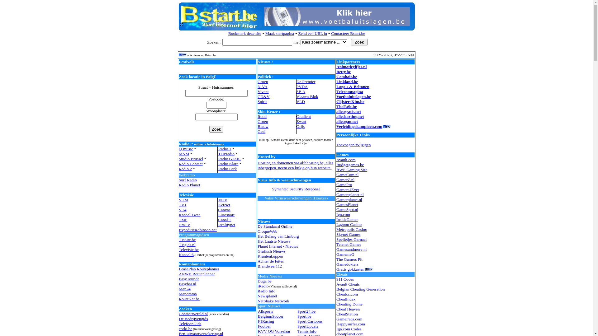 Image resolution: width=598 pixels, height=336 pixels. Describe the element at coordinates (349, 200) in the screenshot. I see `Gamerplanet.nl` at that location.